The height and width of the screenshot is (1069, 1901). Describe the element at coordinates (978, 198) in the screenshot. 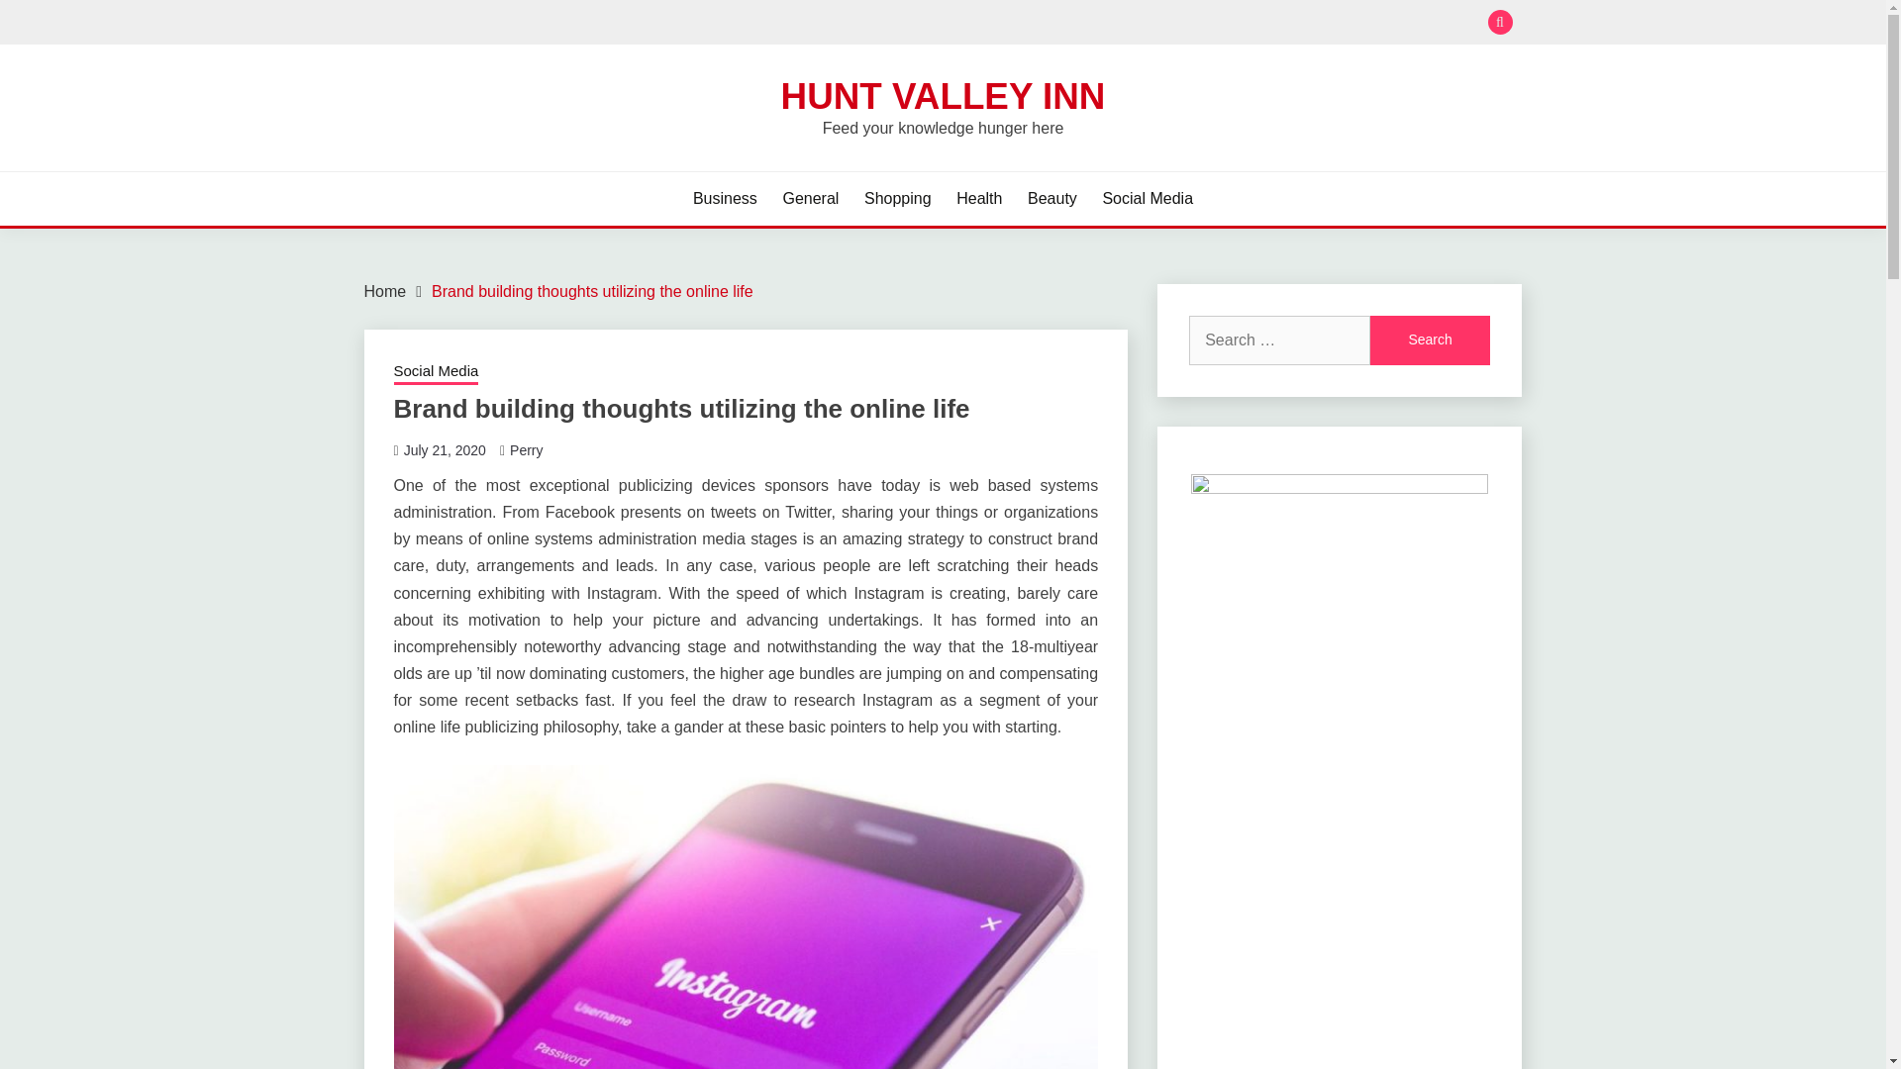

I see `Health` at that location.